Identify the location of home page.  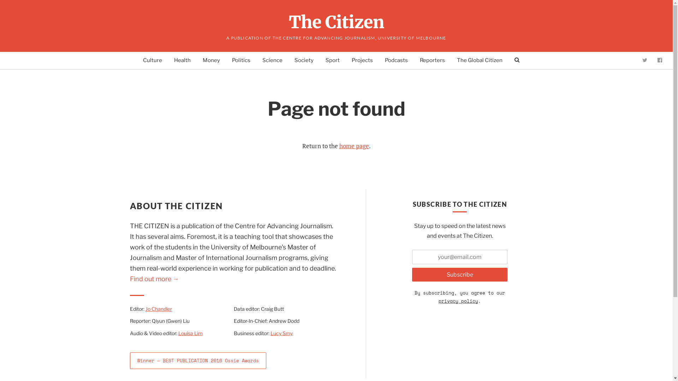
(354, 146).